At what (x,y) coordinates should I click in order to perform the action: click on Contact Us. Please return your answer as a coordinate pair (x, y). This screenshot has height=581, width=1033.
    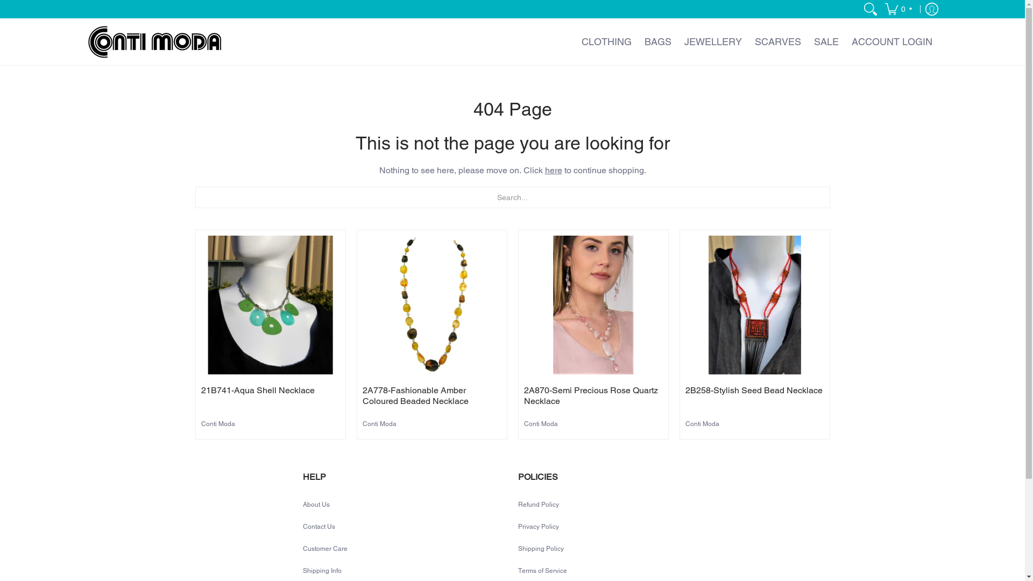
    Looking at the image, I should click on (319, 527).